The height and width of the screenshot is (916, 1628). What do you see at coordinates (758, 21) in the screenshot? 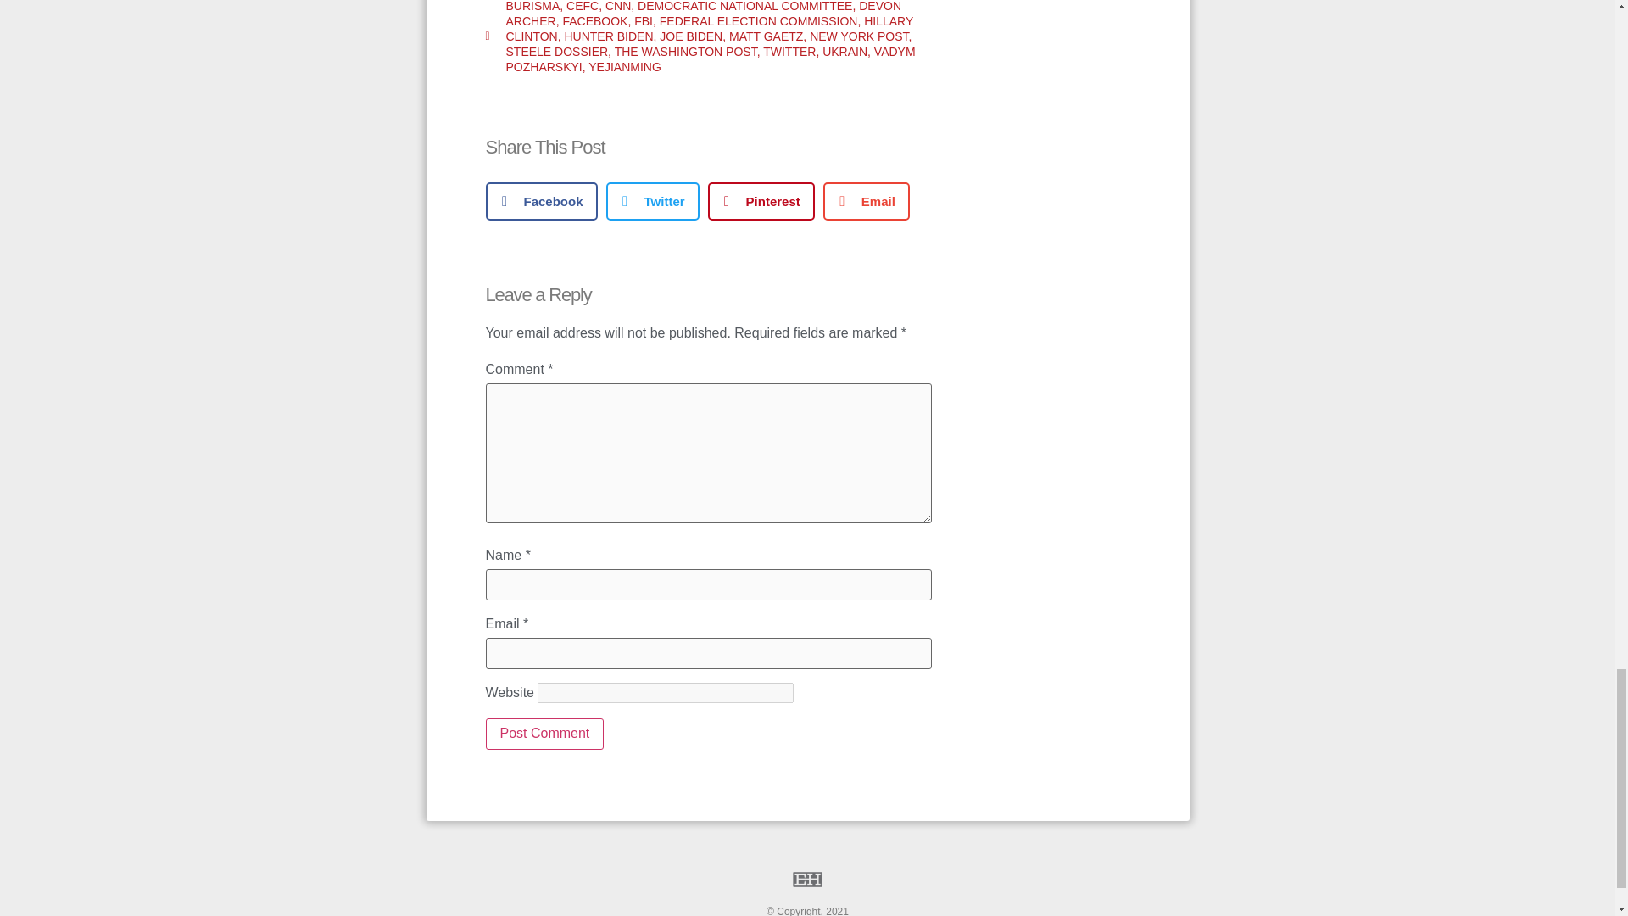
I see `FEDERAL ELECTION COMMISSION` at bounding box center [758, 21].